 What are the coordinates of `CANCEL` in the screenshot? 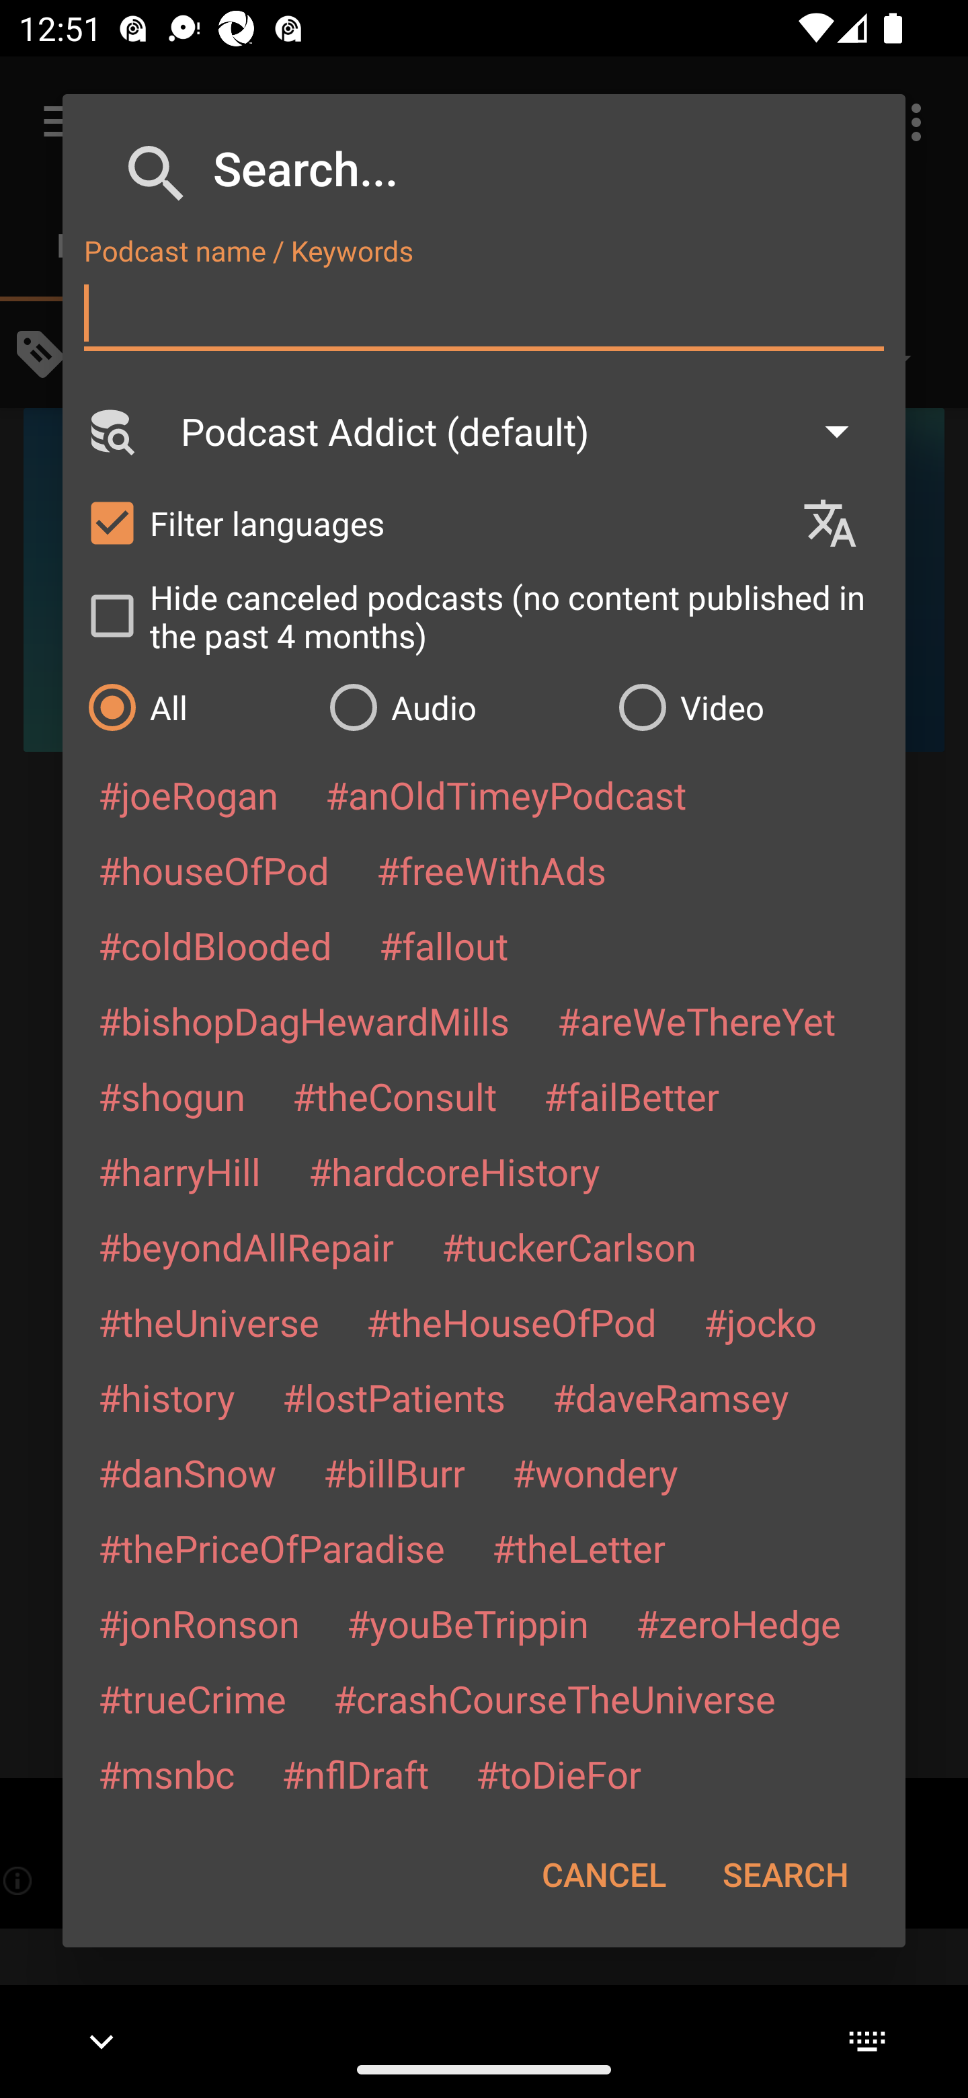 It's located at (604, 1874).